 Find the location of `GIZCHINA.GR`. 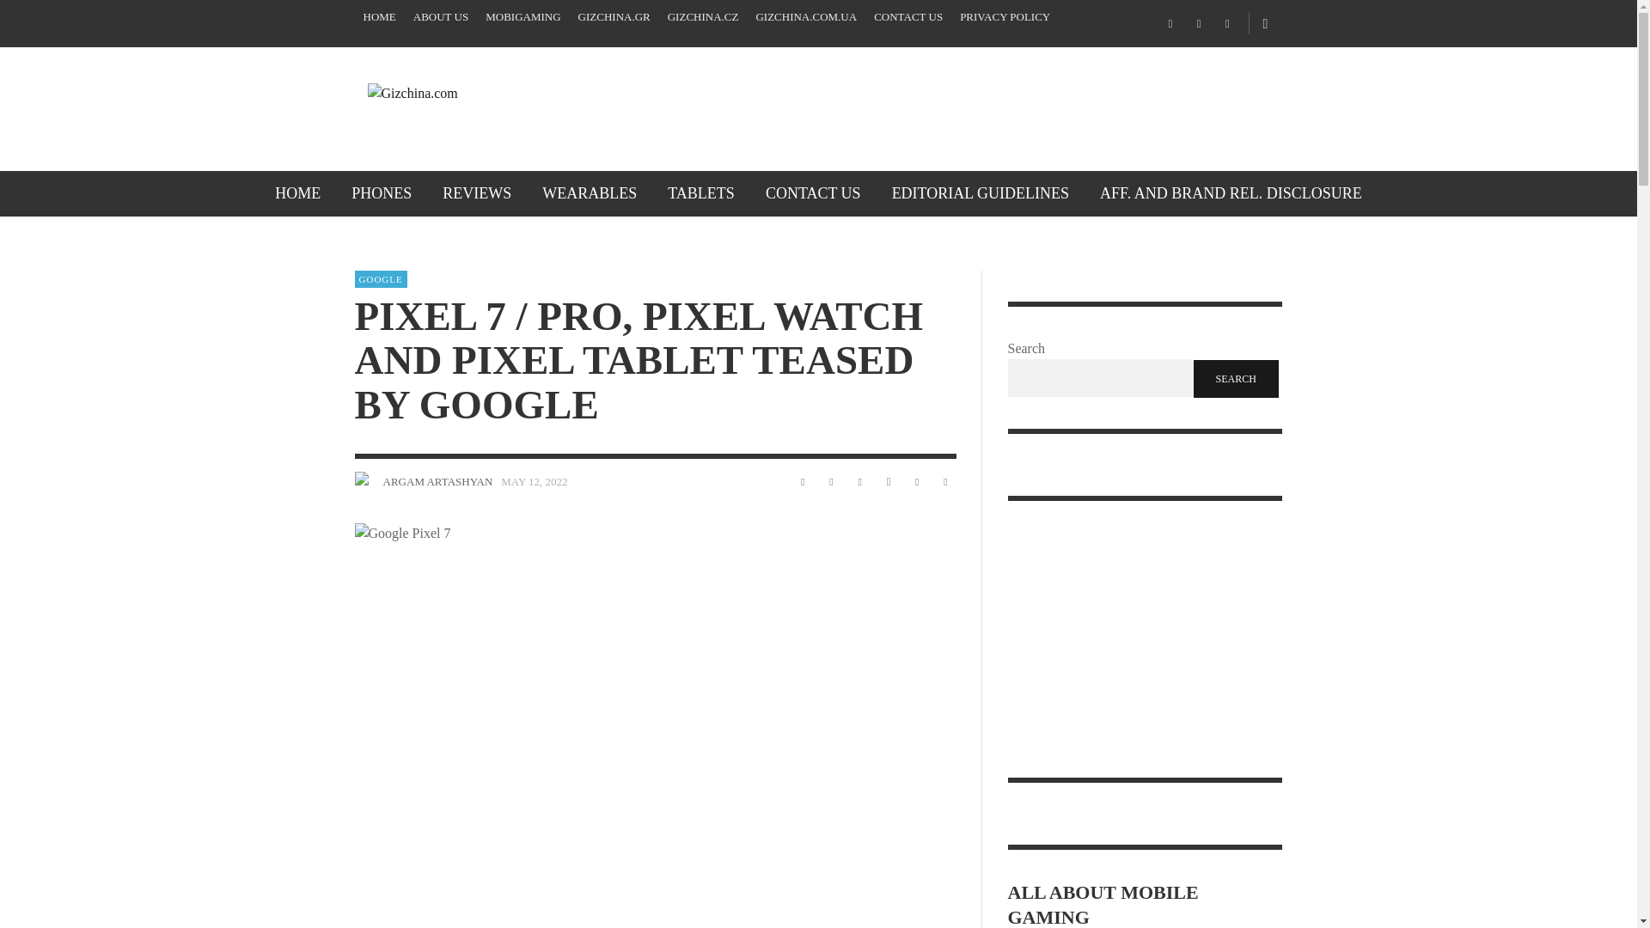

GIZCHINA.GR is located at coordinates (614, 17).